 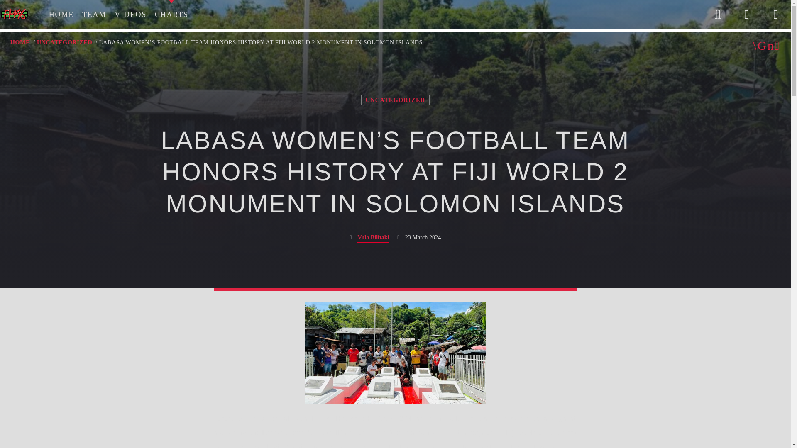 I want to click on HOME, so click(x=20, y=42).